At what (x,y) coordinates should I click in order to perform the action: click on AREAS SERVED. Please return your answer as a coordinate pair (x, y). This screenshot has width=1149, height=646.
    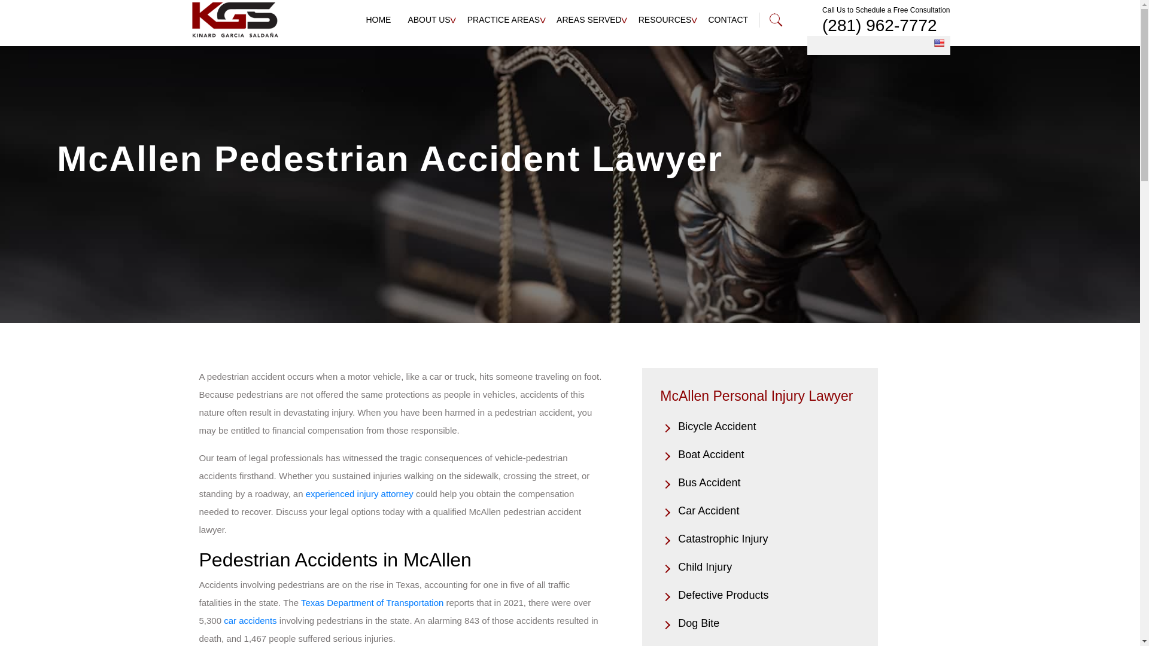
    Looking at the image, I should click on (589, 19).